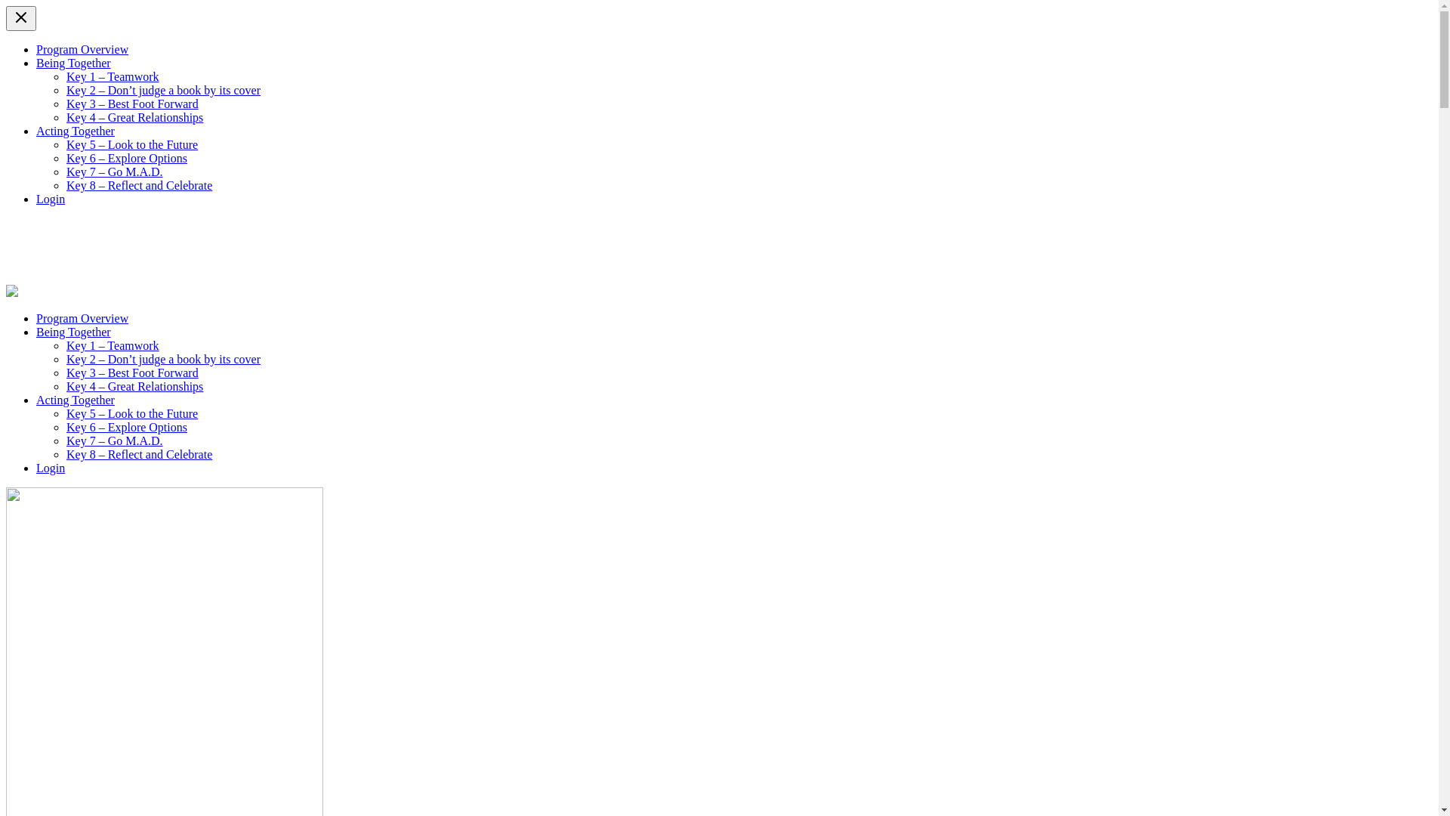 This screenshot has height=816, width=1450. What do you see at coordinates (76, 131) in the screenshot?
I see `Acting Together` at bounding box center [76, 131].